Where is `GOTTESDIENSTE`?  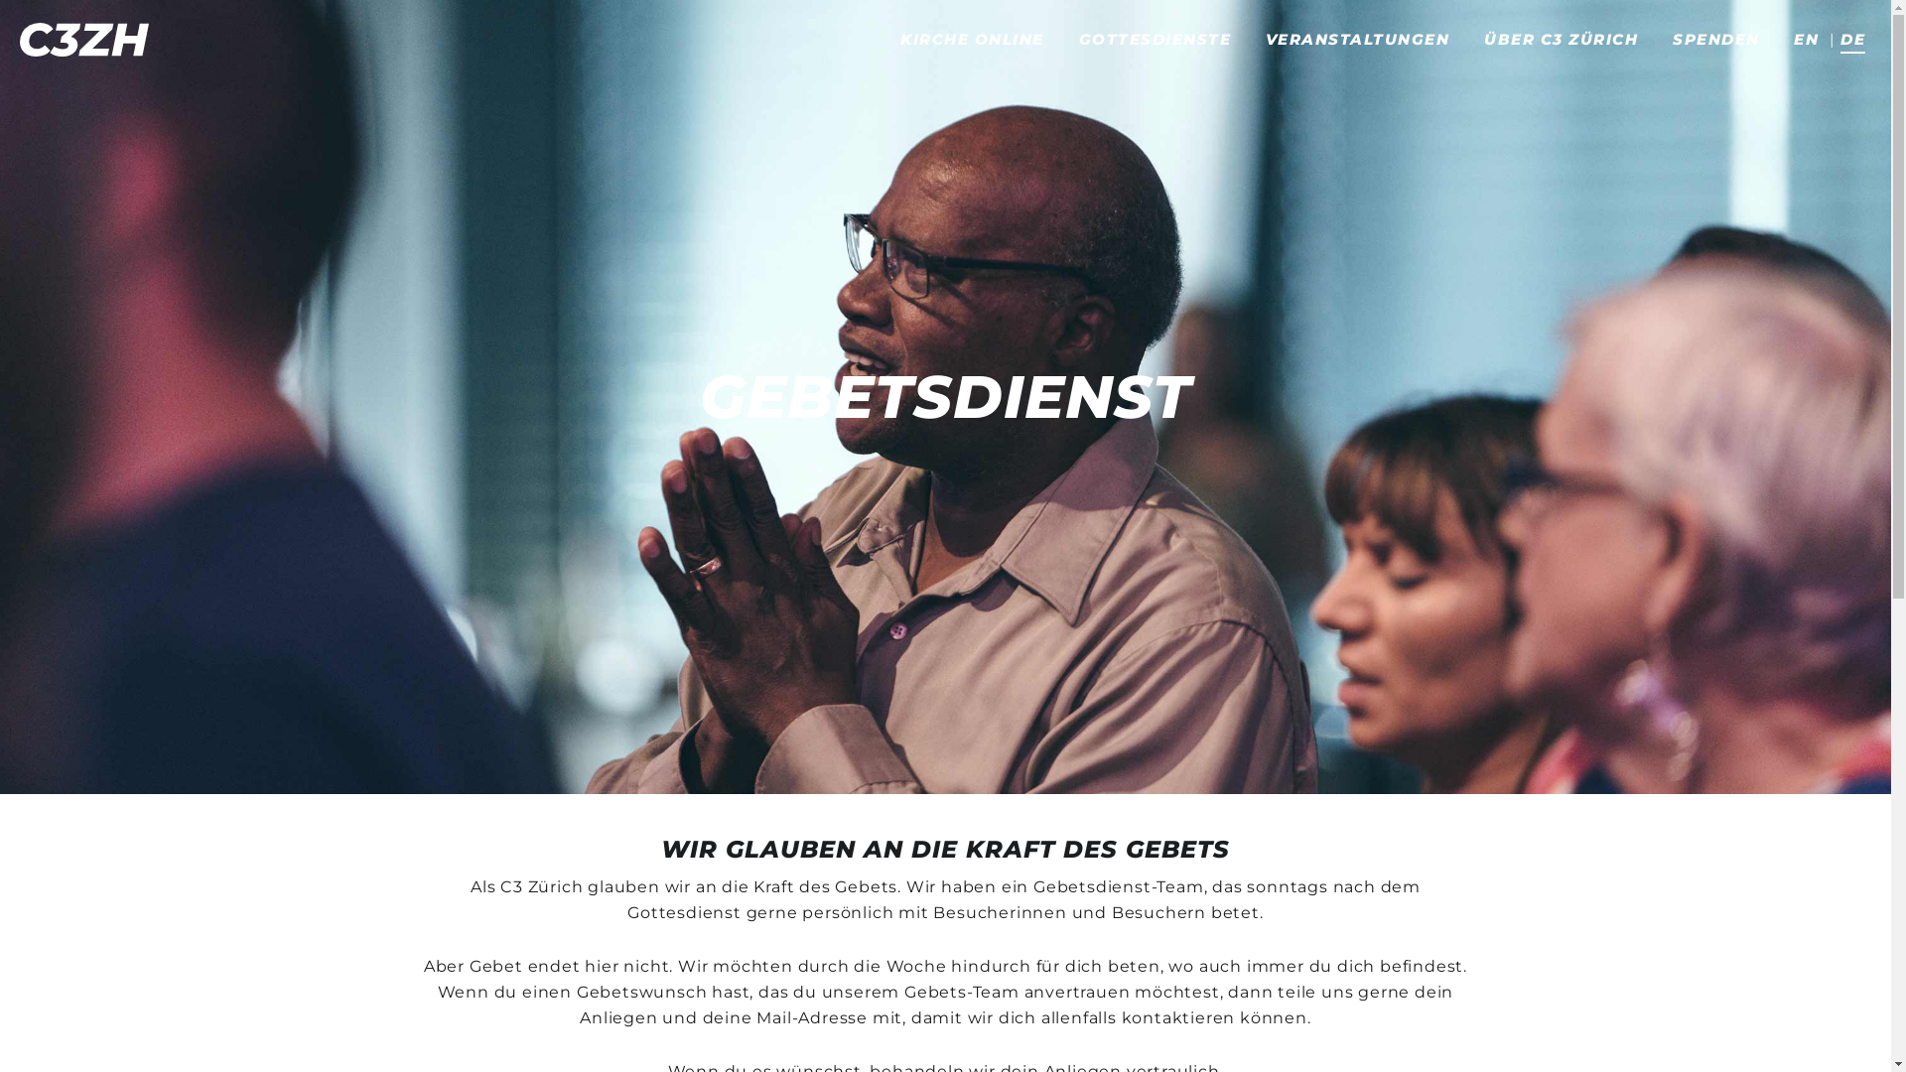 GOTTESDIENSTE is located at coordinates (1156, 40).